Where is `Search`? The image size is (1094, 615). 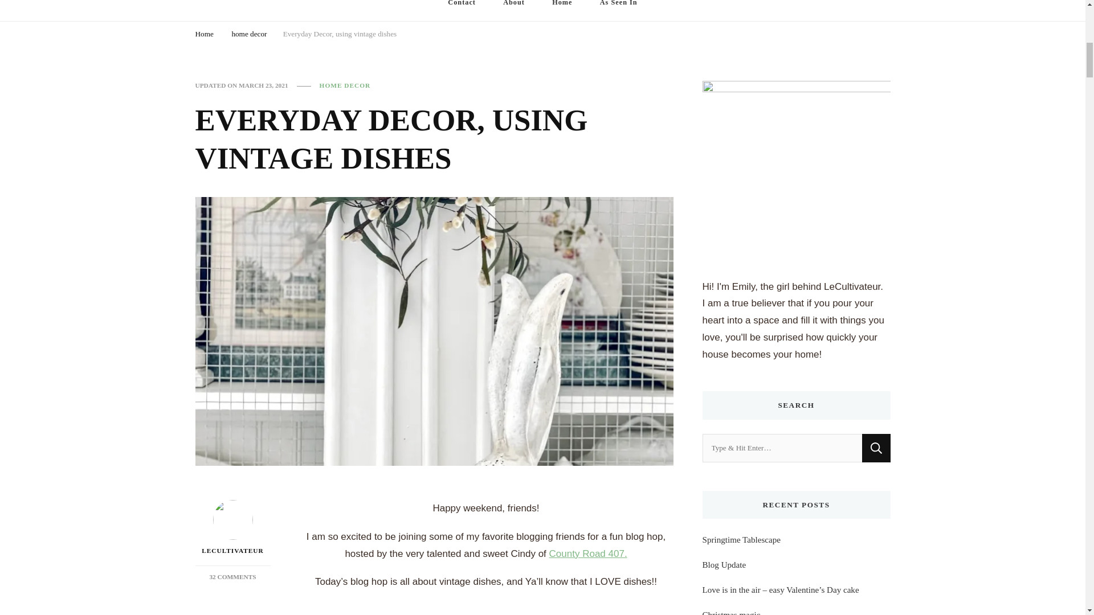 Search is located at coordinates (340, 35).